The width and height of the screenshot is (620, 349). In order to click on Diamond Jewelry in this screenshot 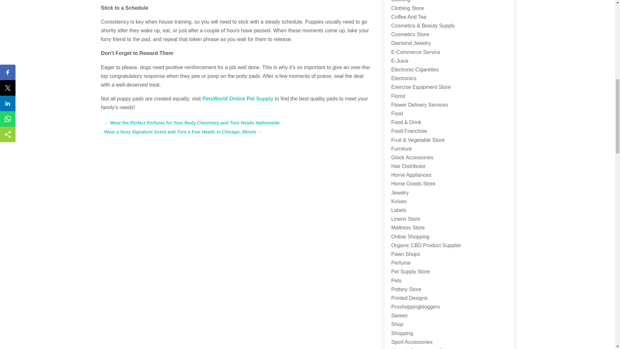, I will do `click(411, 43)`.